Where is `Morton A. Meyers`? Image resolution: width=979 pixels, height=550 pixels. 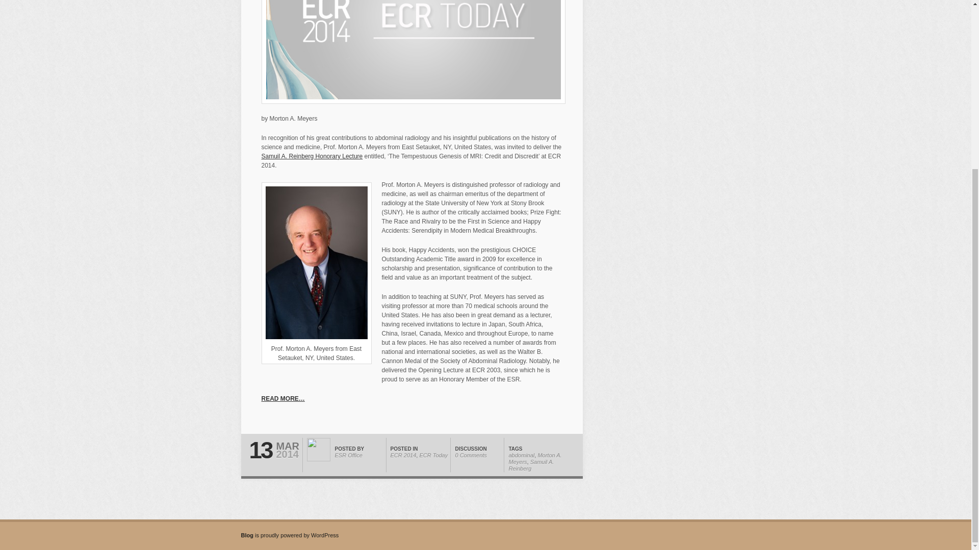 Morton A. Meyers is located at coordinates (535, 458).